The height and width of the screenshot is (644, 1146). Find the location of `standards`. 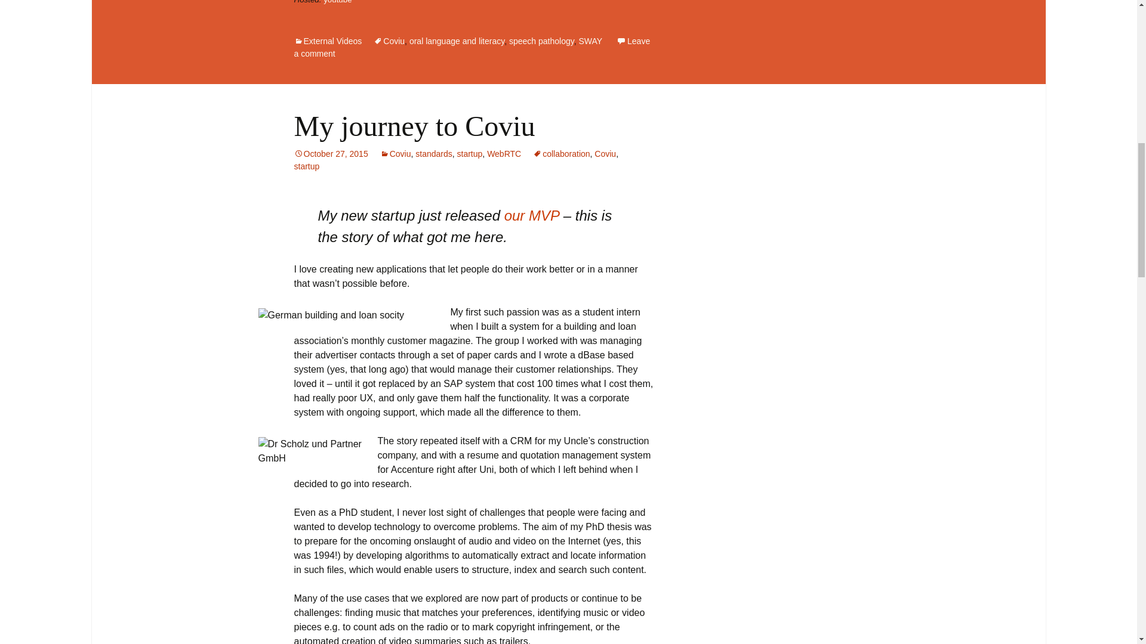

standards is located at coordinates (433, 153).